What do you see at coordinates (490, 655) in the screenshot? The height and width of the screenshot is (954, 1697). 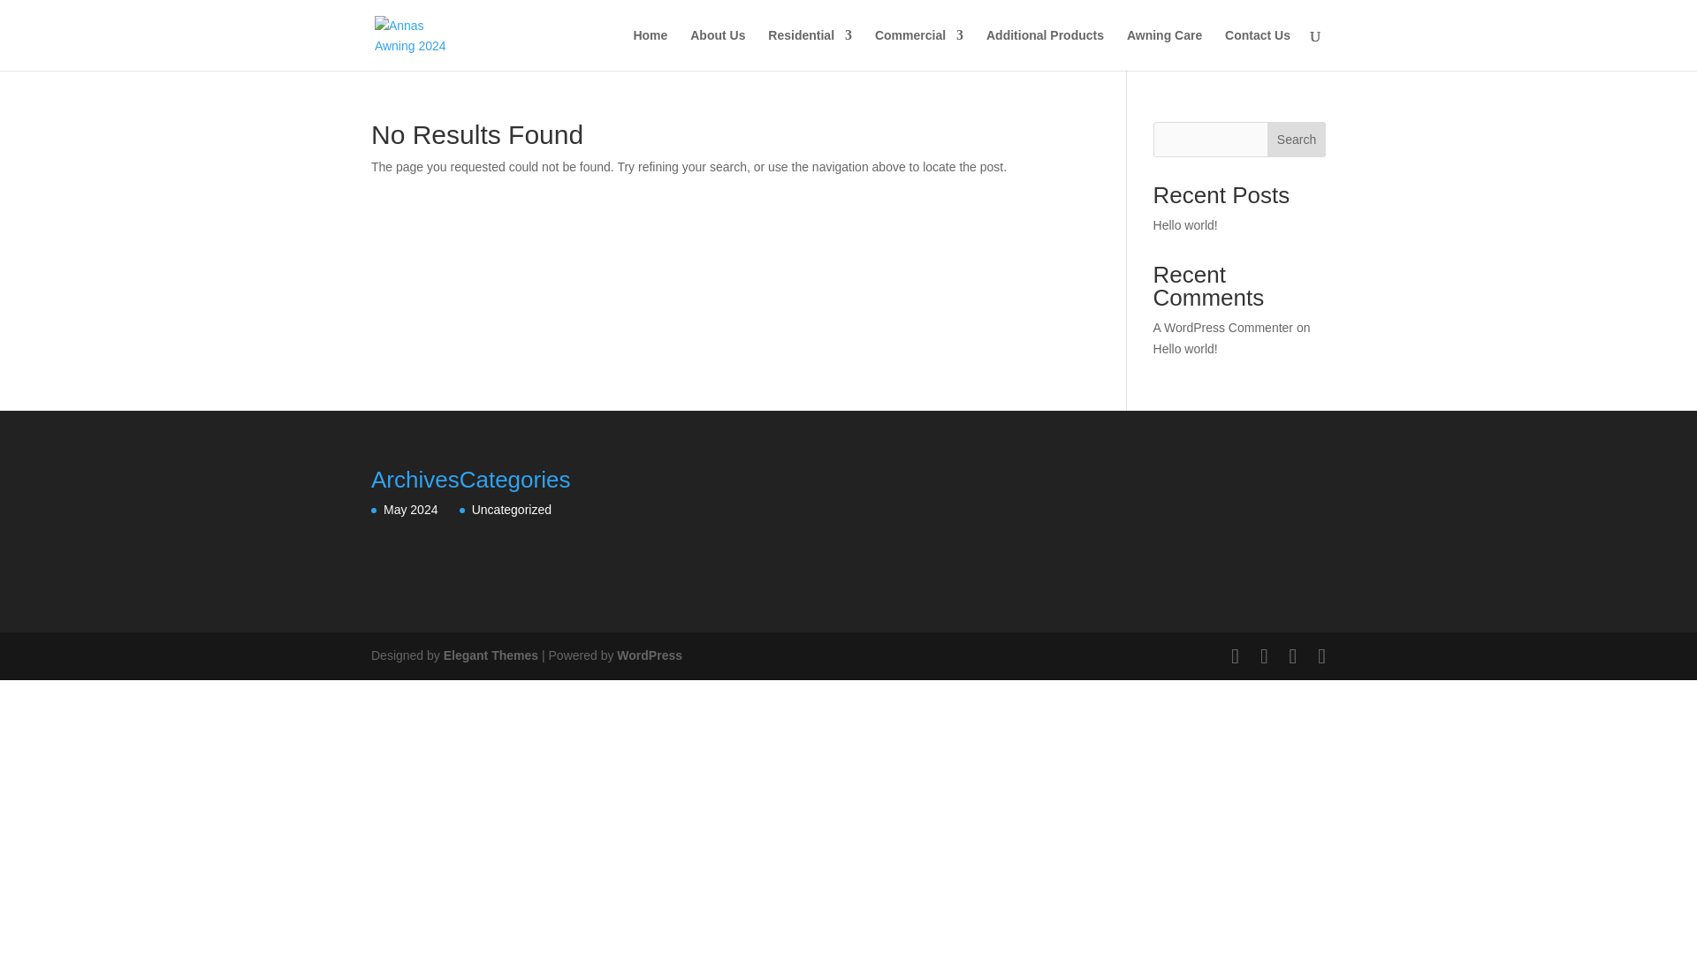 I see `Premium WordPress Themes` at bounding box center [490, 655].